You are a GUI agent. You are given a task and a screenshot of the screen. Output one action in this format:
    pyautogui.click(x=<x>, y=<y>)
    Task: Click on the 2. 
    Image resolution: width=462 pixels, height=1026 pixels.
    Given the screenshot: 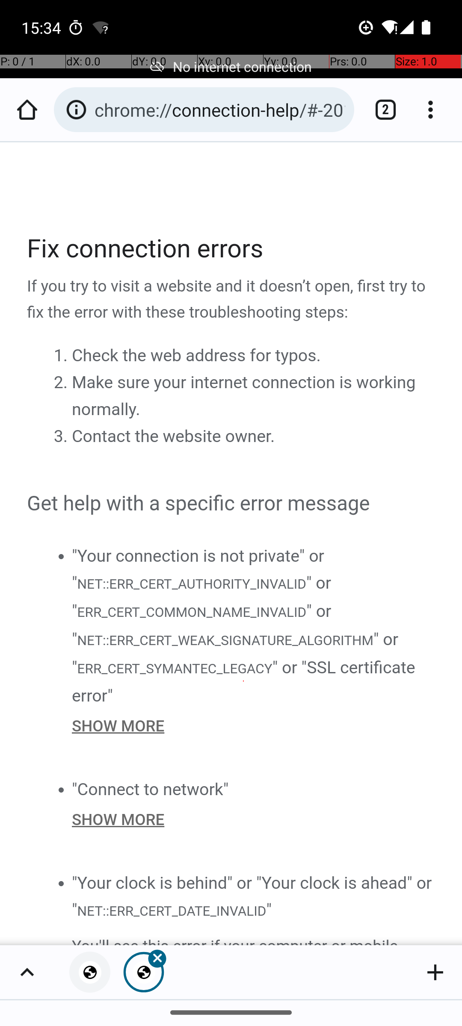 What is the action you would take?
    pyautogui.click(x=62, y=383)
    